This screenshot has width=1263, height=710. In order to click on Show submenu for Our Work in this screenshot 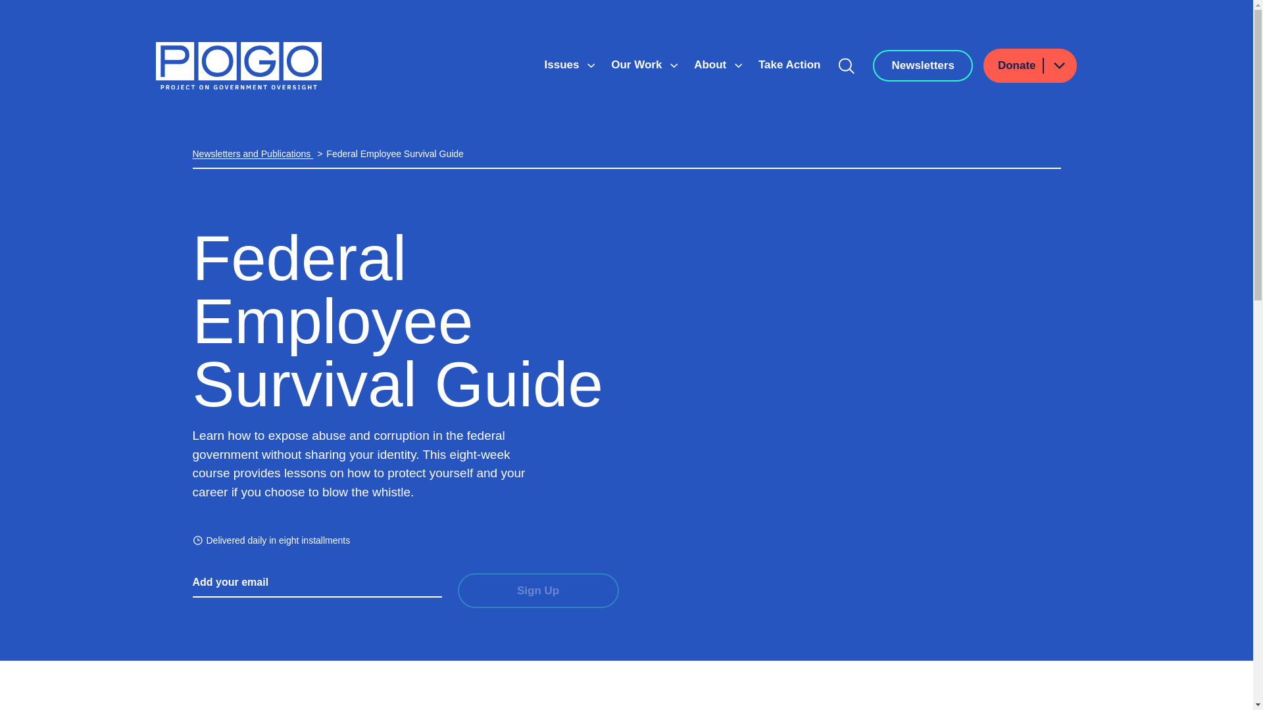, I will do `click(674, 66)`.